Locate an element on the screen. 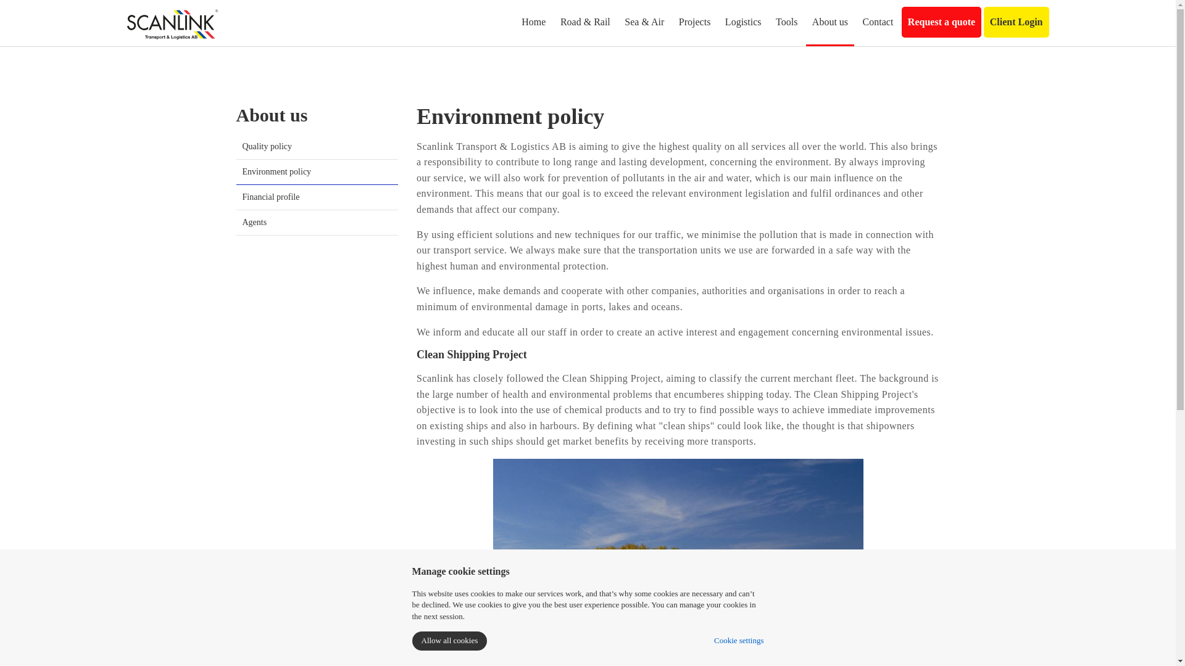 Image resolution: width=1185 pixels, height=666 pixels. Allow all cookies is located at coordinates (449, 641).